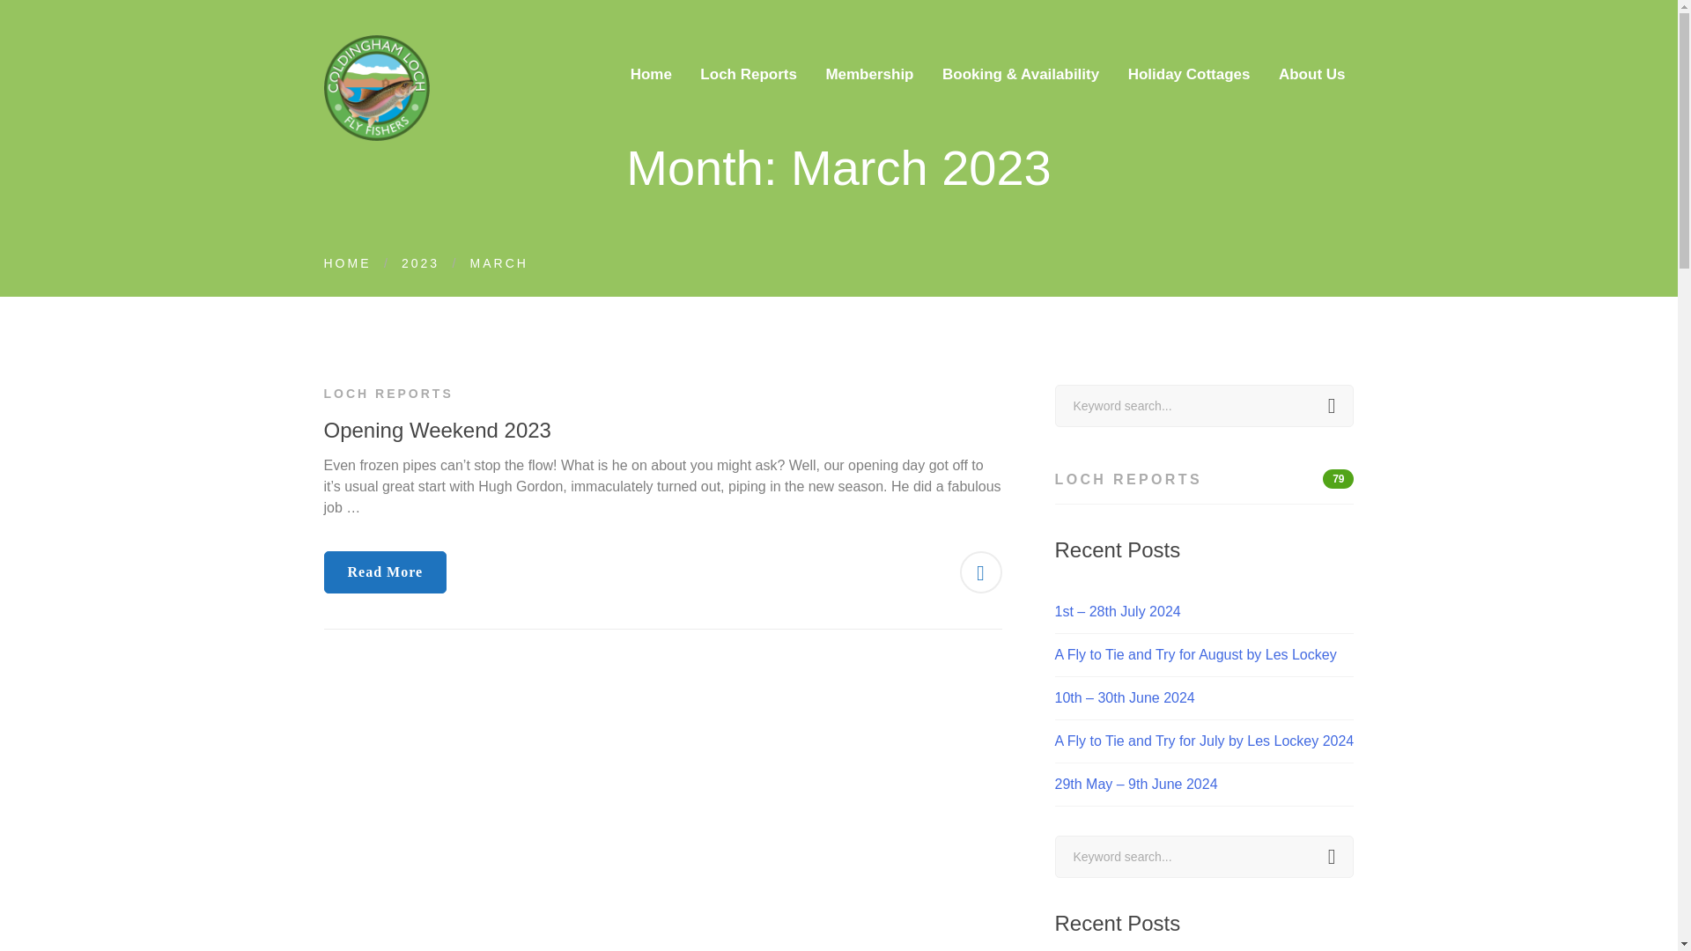  Describe the element at coordinates (388, 393) in the screenshot. I see `LOCH REPORTS` at that location.